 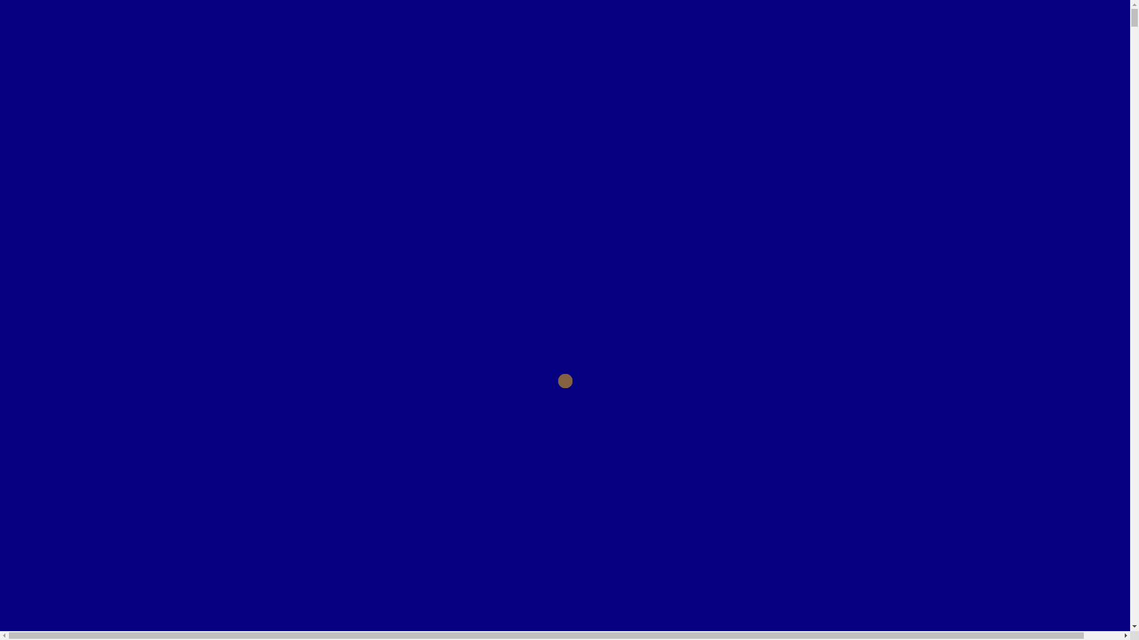 I want to click on Quarterly Reports, so click(x=114, y=377).